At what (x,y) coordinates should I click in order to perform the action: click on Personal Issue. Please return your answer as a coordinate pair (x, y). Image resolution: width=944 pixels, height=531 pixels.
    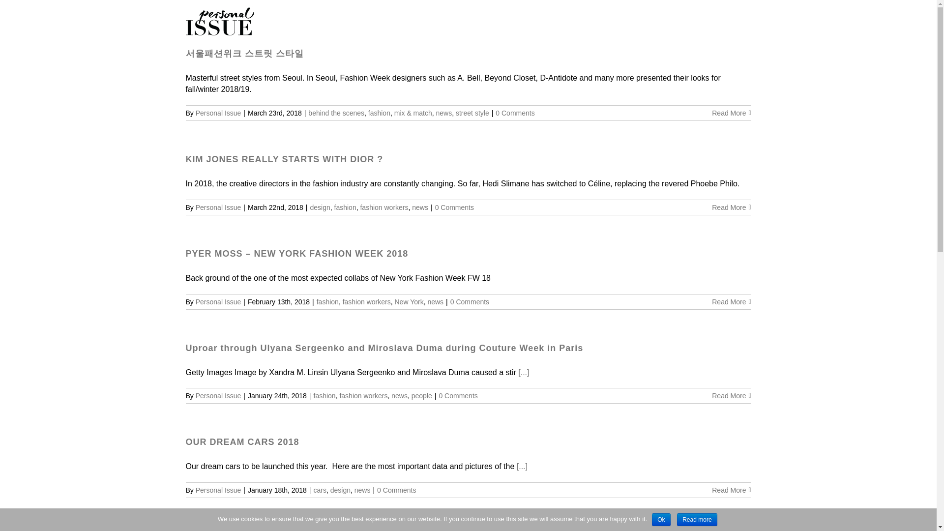
    Looking at the image, I should click on (218, 396).